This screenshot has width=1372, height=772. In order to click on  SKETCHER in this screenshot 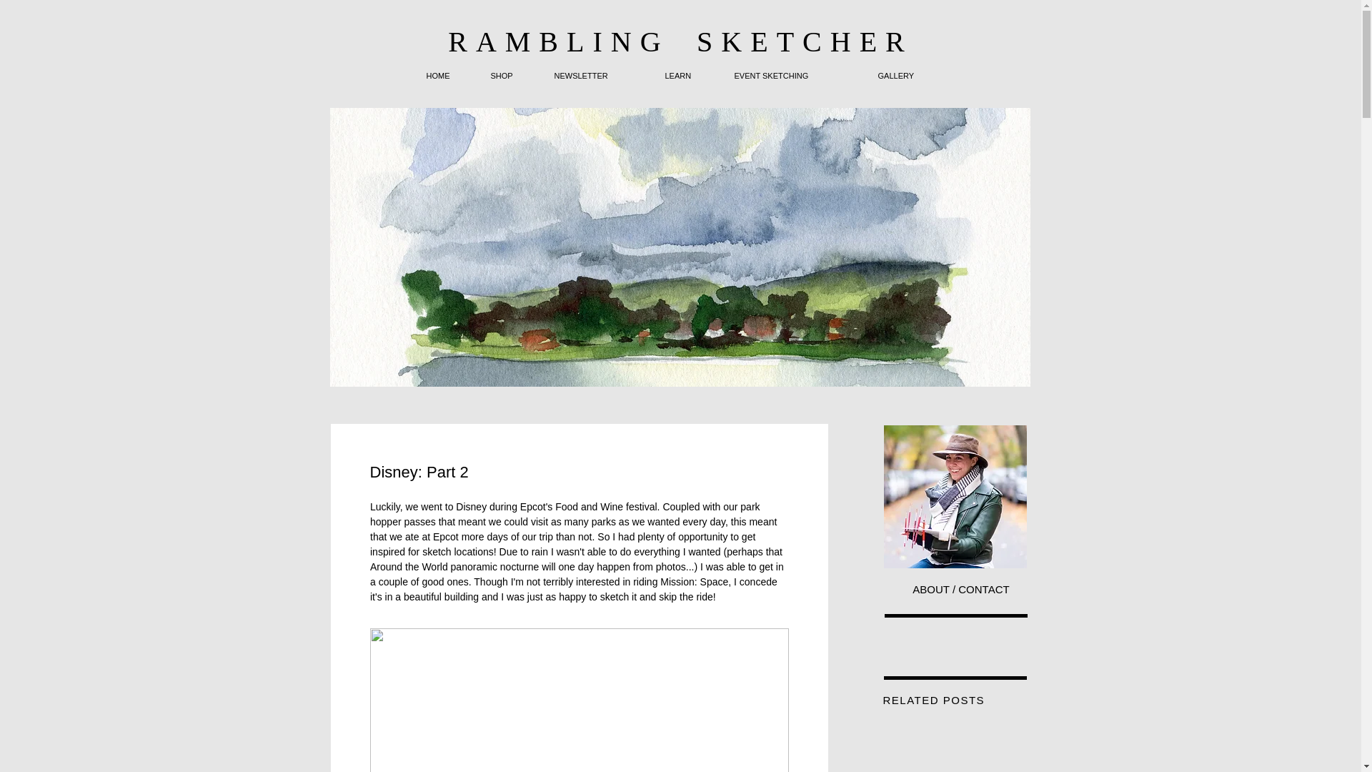, I will do `click(797, 41)`.